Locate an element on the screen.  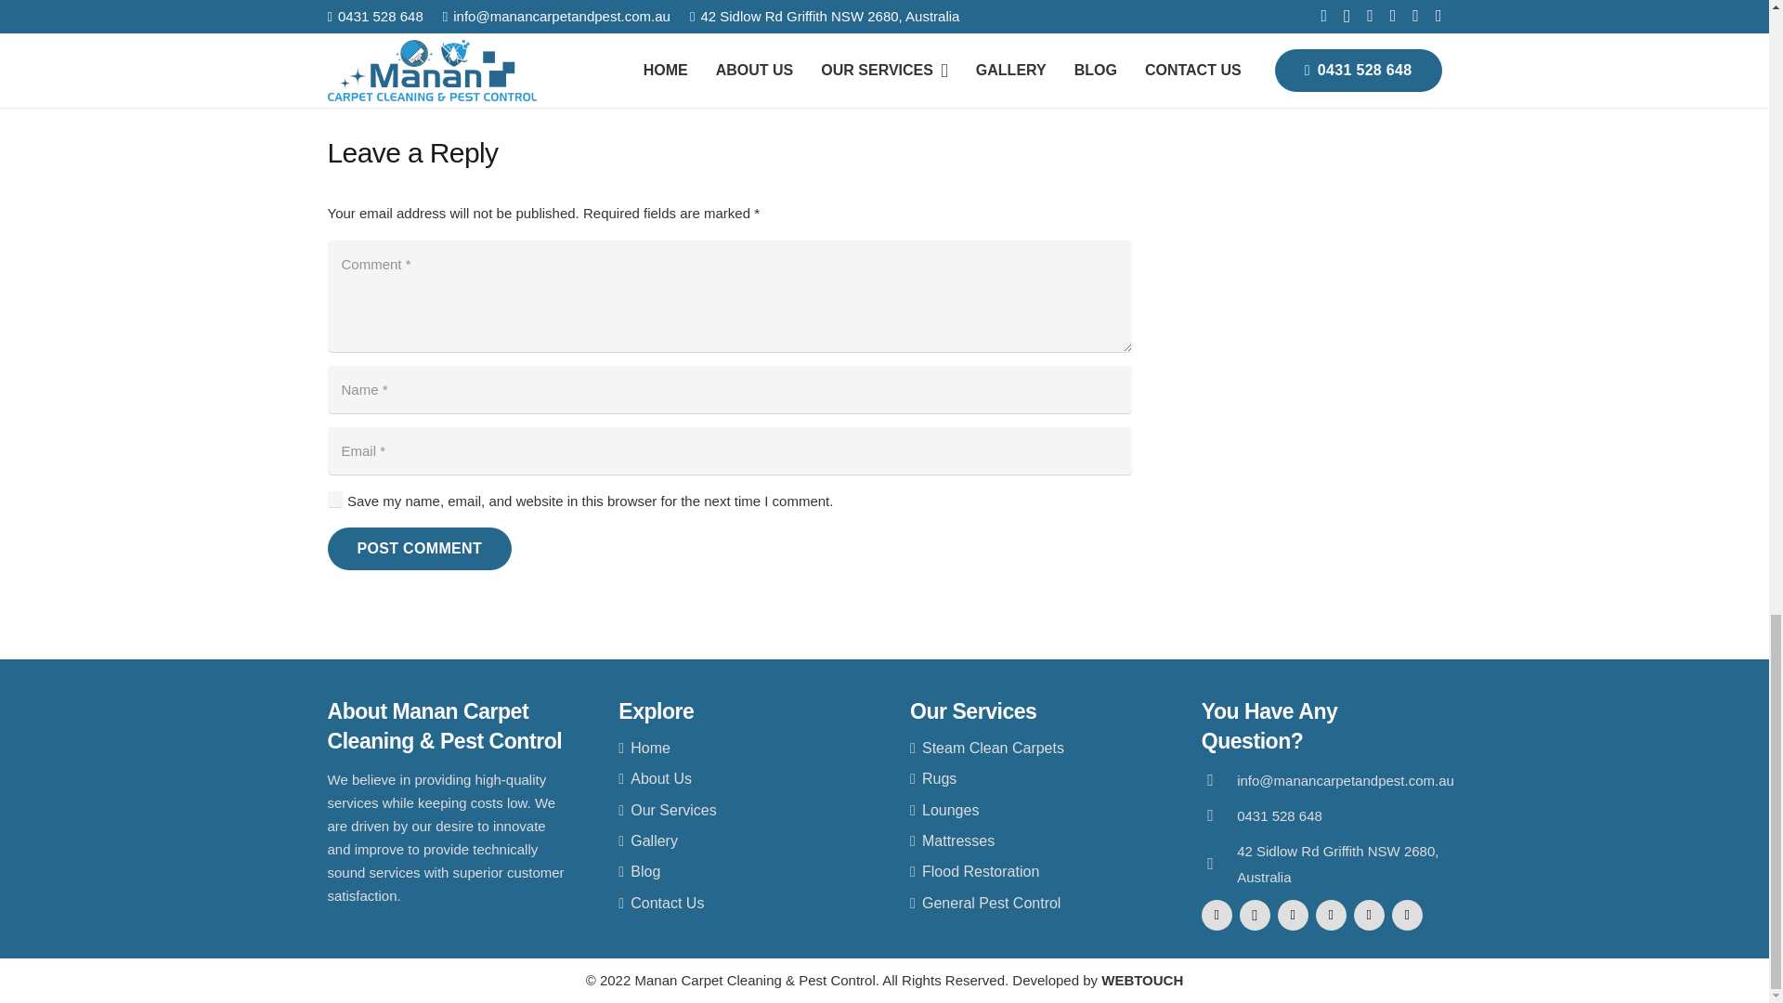
Facebook is located at coordinates (1217, 915).